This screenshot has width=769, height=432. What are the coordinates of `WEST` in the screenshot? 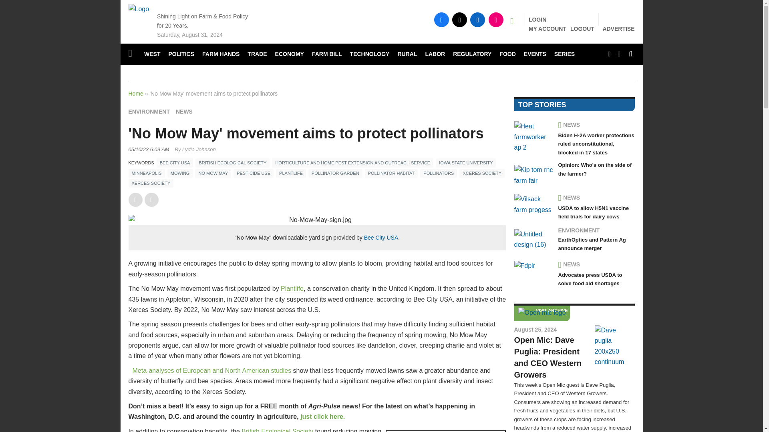 It's located at (152, 54).